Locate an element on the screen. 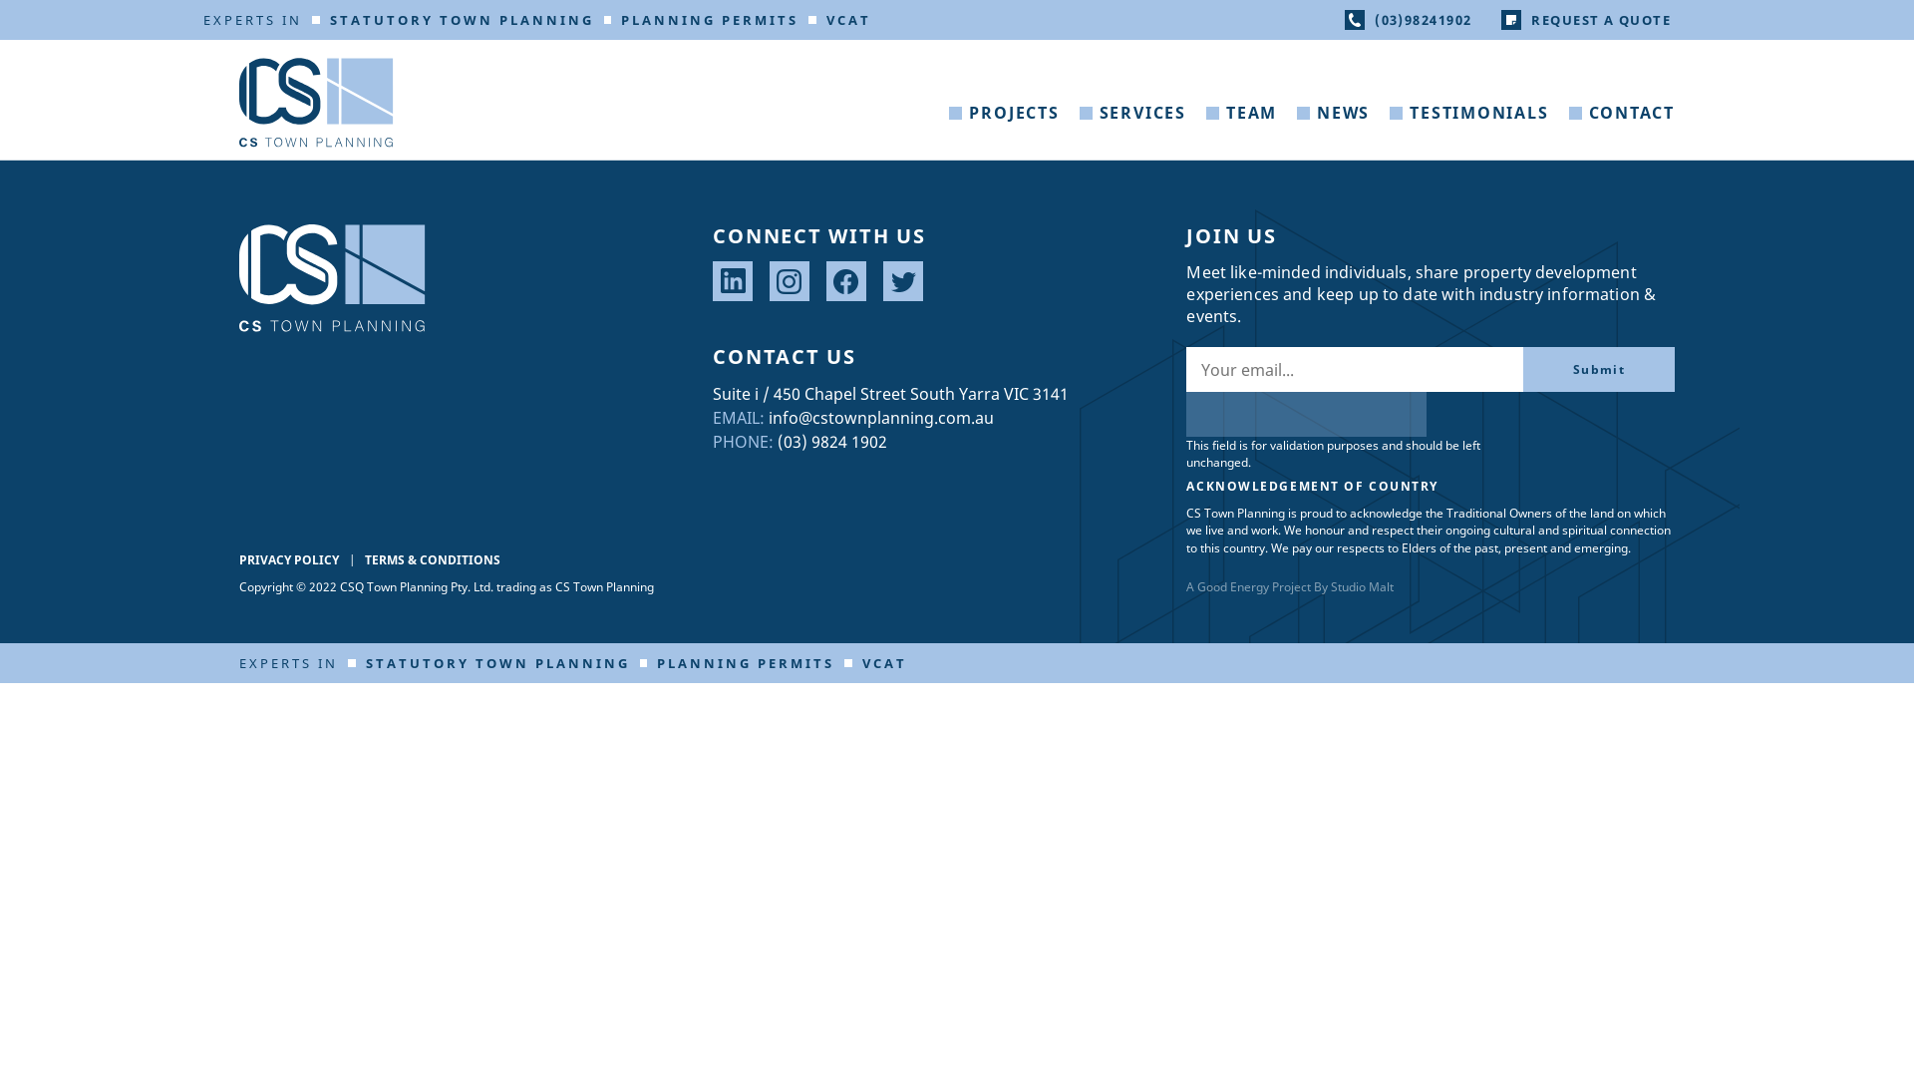 Image resolution: width=1914 pixels, height=1077 pixels. (03) 9824 1902 is located at coordinates (832, 442).